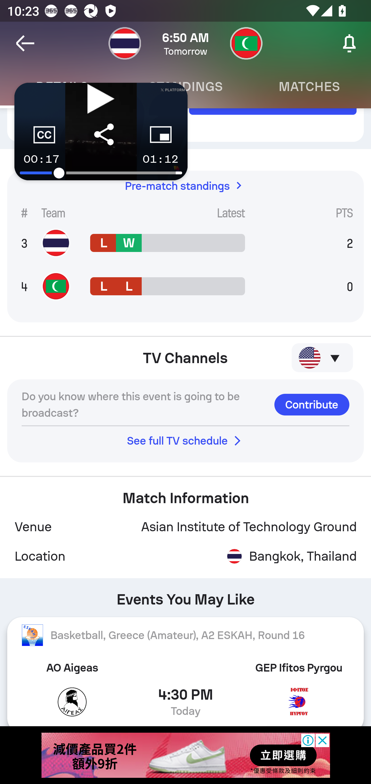 This screenshot has width=371, height=784. Describe the element at coordinates (309, 87) in the screenshot. I see `Matches MATCHES` at that location.